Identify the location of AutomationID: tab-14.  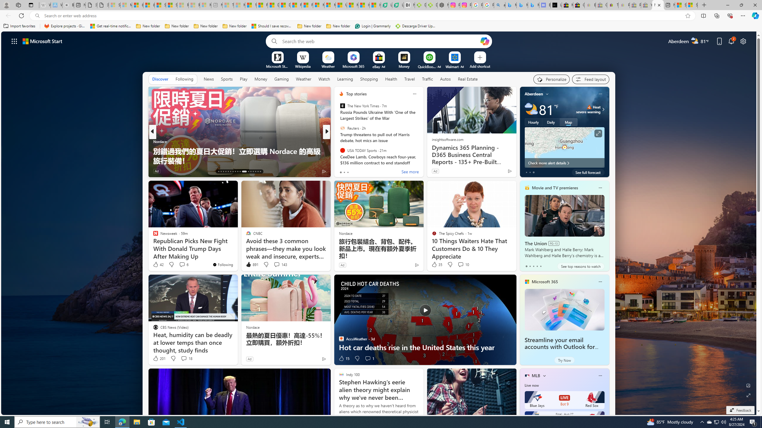
(221, 171).